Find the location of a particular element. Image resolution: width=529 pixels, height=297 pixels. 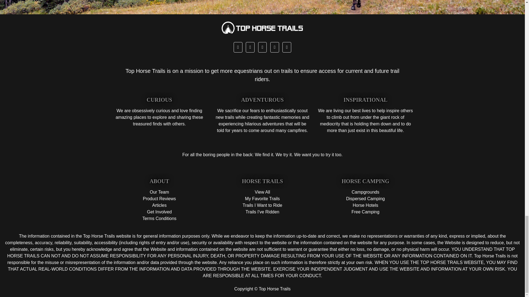

Dispersed Camping is located at coordinates (365, 199).